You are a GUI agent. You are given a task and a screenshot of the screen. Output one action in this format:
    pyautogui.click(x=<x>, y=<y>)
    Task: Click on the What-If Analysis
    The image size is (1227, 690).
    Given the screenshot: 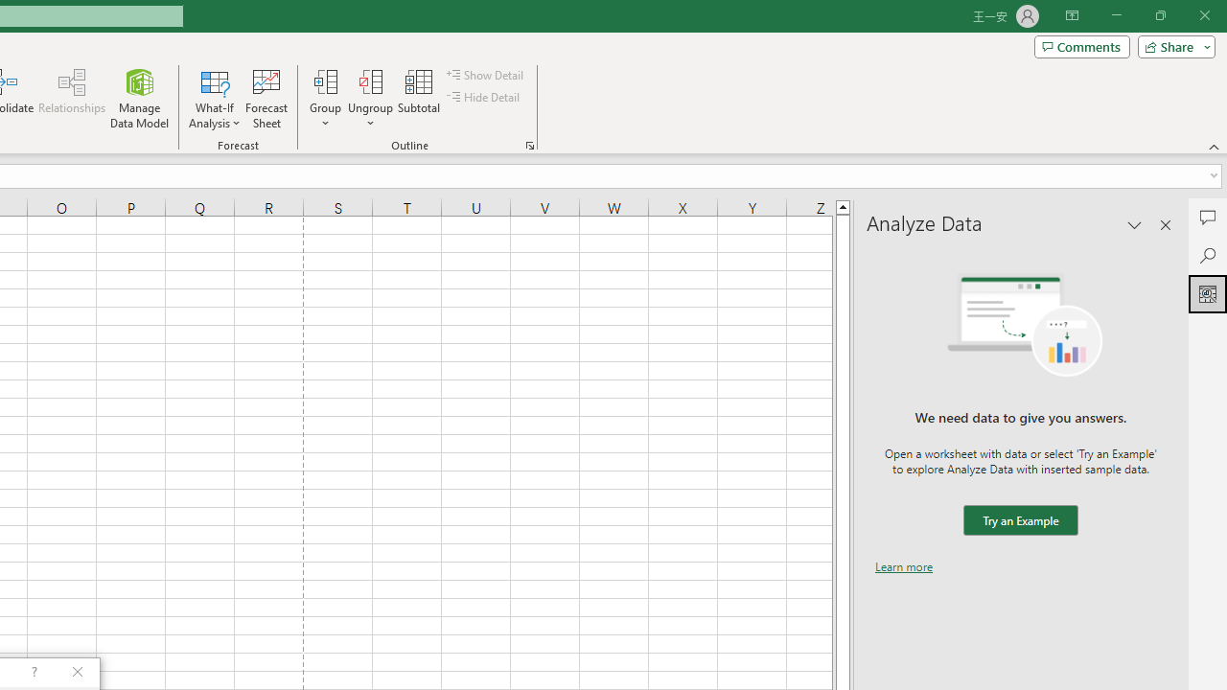 What is the action you would take?
    pyautogui.click(x=215, y=98)
    